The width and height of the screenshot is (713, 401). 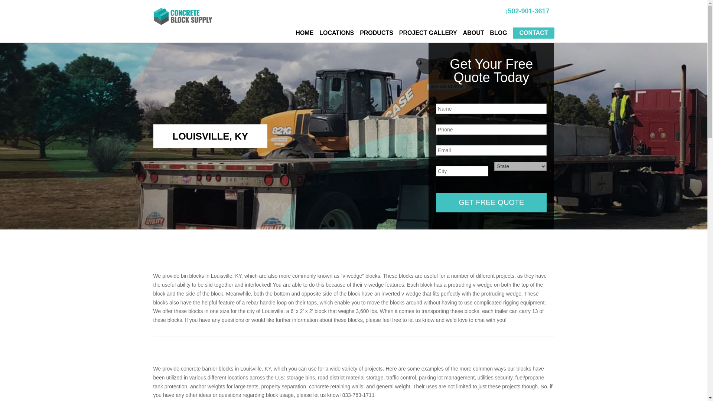 I want to click on HOME, so click(x=305, y=33).